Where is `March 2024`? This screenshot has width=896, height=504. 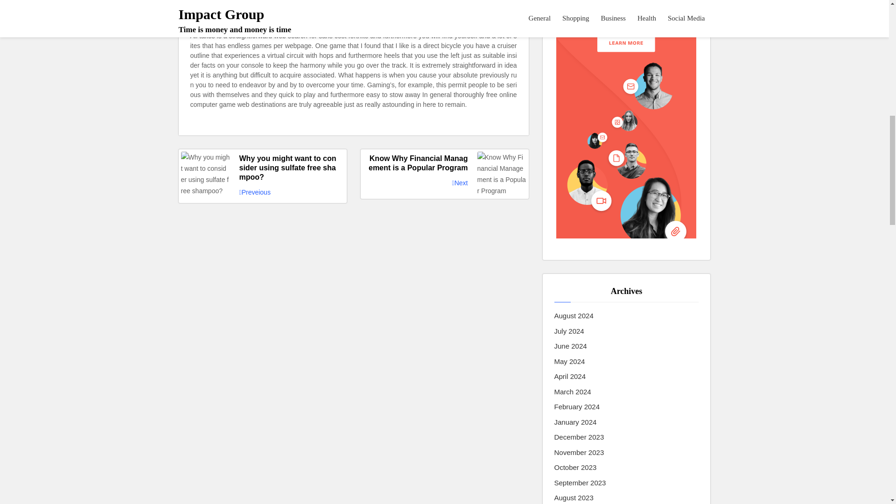
March 2024 is located at coordinates (573, 392).